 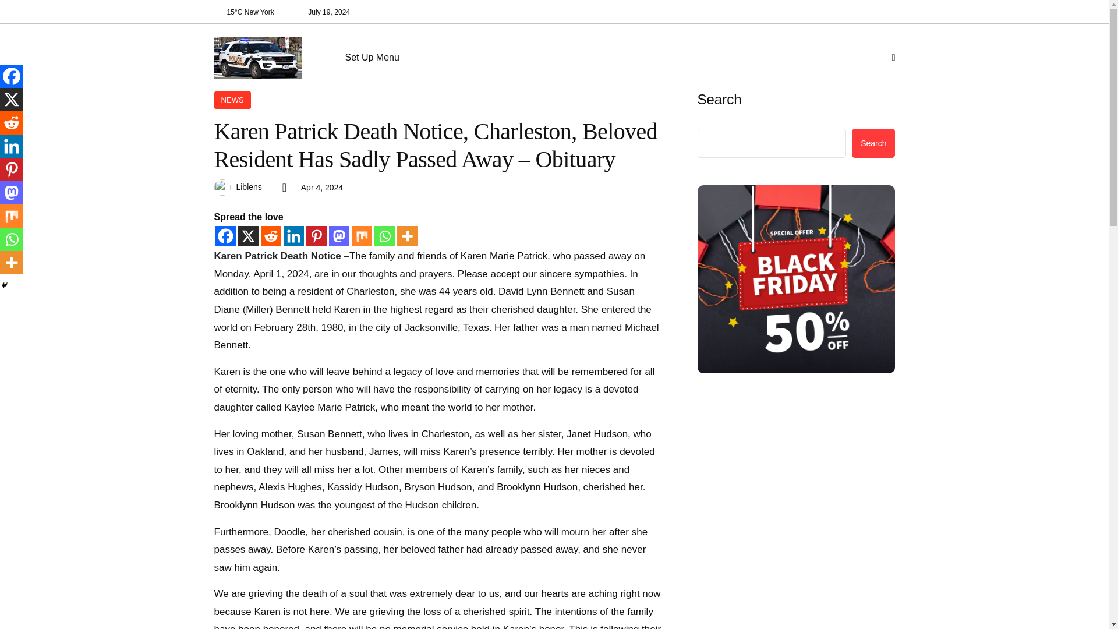 What do you see at coordinates (873, 143) in the screenshot?
I see `Search` at bounding box center [873, 143].